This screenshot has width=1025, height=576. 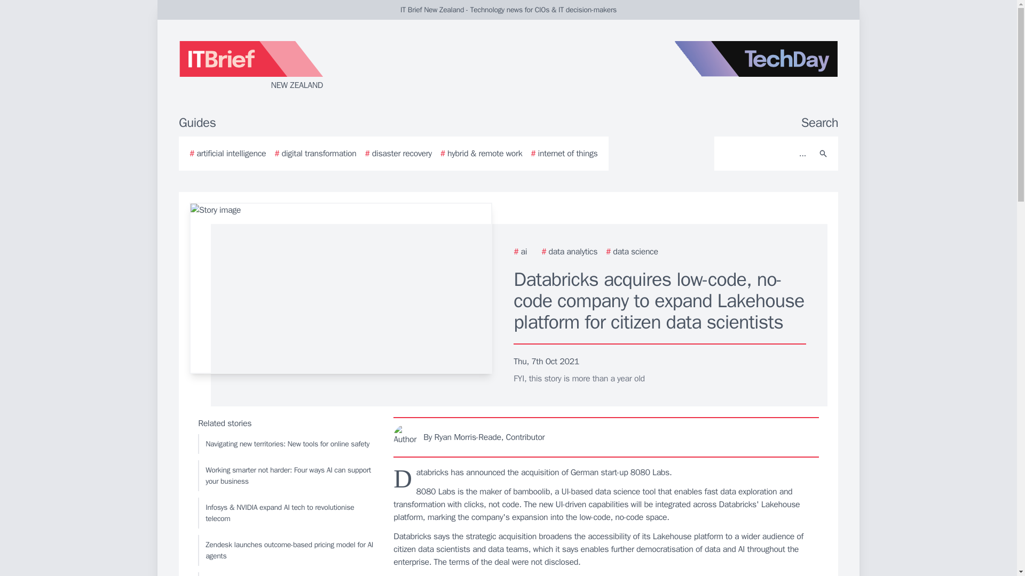 What do you see at coordinates (286, 550) in the screenshot?
I see `Zendesk launches outcome-based pricing model for AI agents` at bounding box center [286, 550].